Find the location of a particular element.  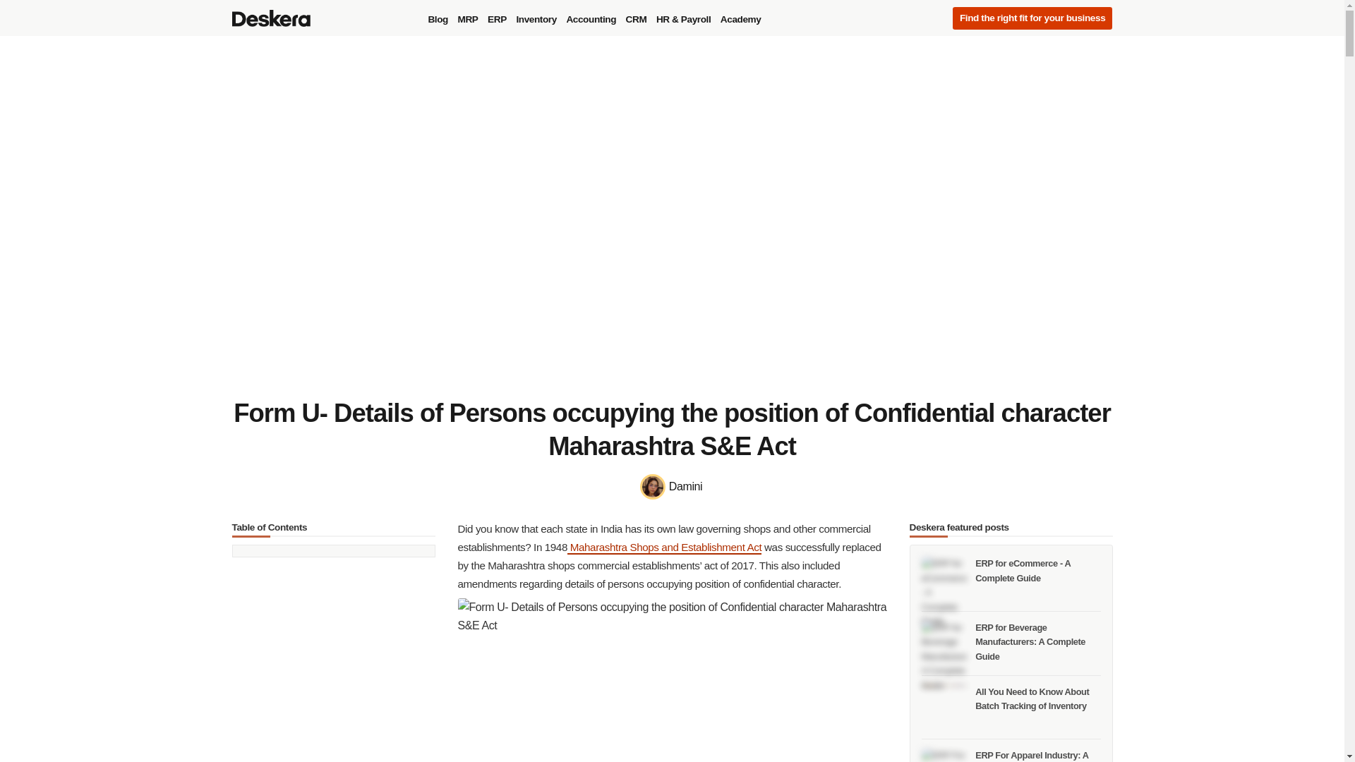

MRP is located at coordinates (468, 20).